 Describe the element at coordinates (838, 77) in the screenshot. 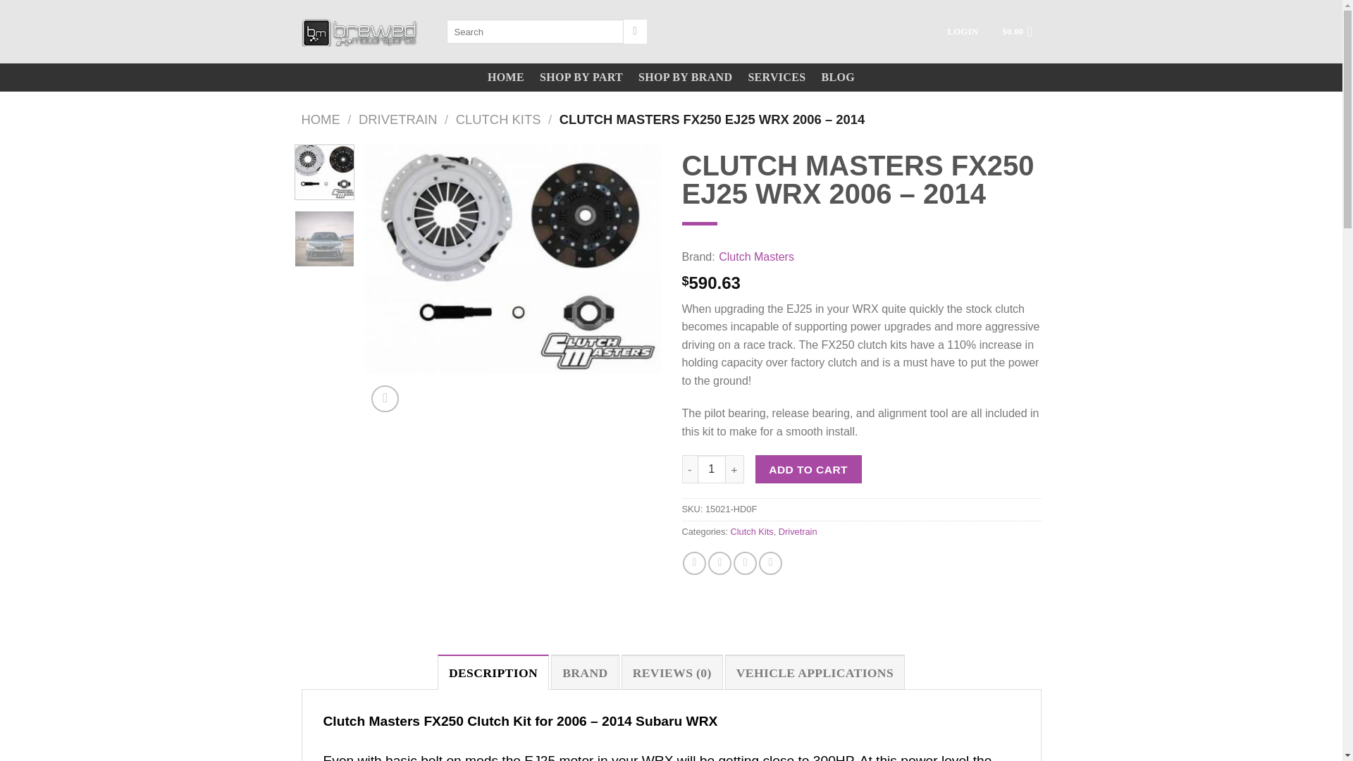

I see `BLOG` at that location.